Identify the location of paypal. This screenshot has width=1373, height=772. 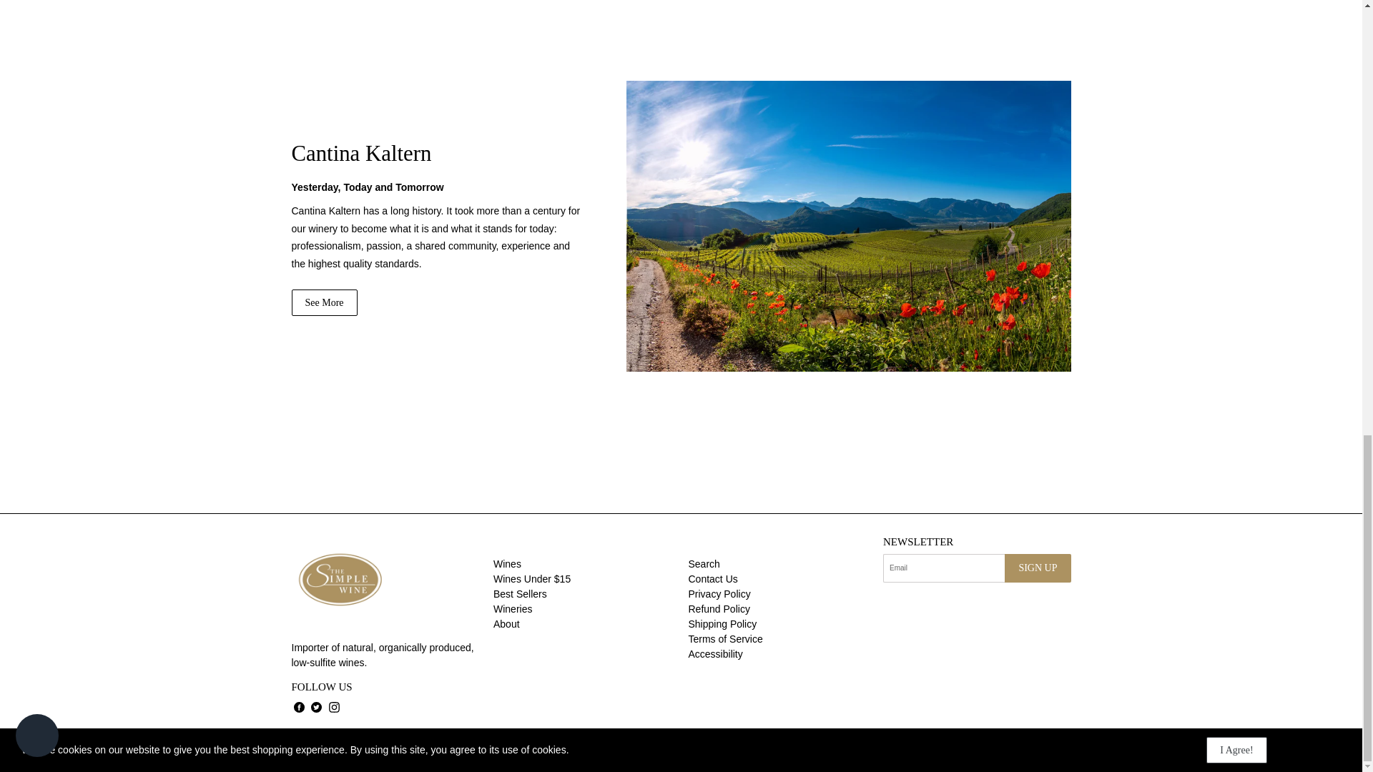
(965, 743).